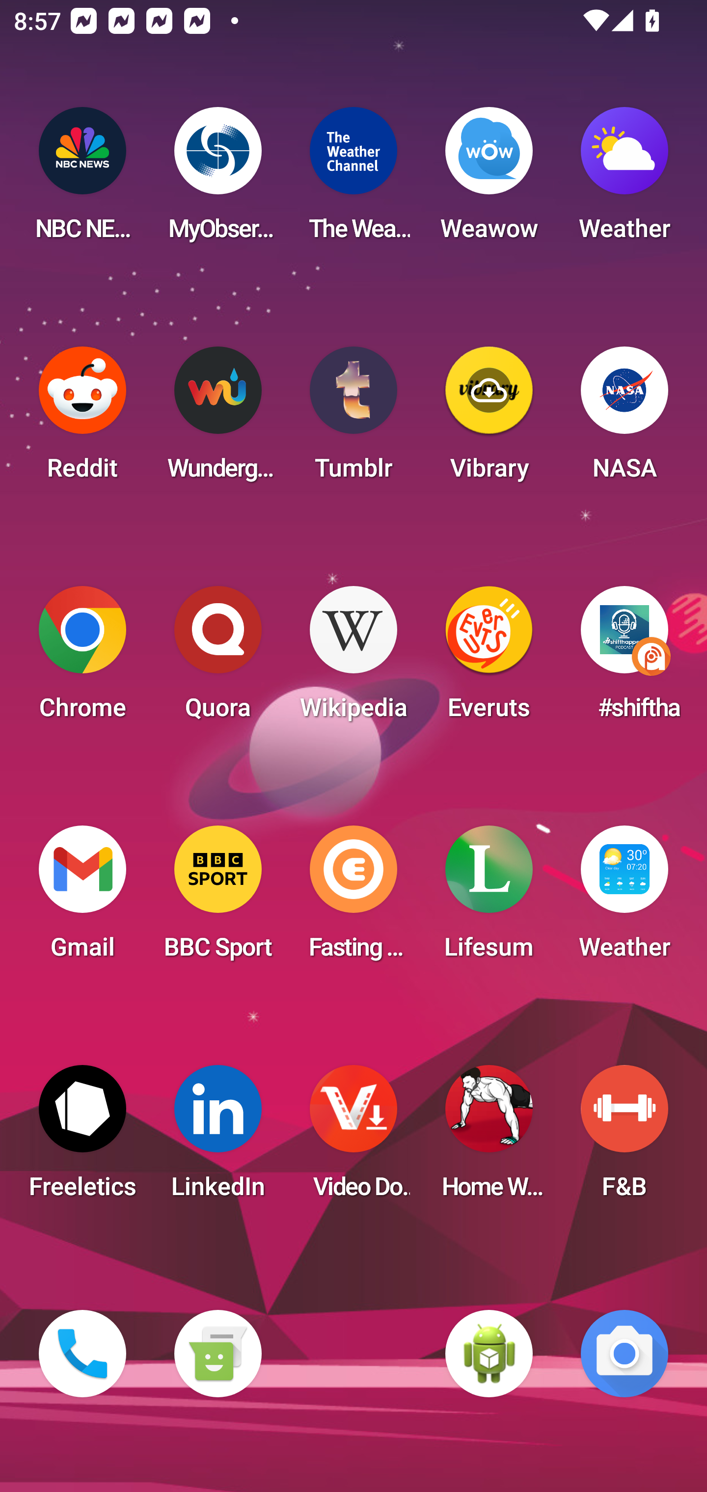 The width and height of the screenshot is (707, 1492). I want to click on Vibrary, so click(489, 419).